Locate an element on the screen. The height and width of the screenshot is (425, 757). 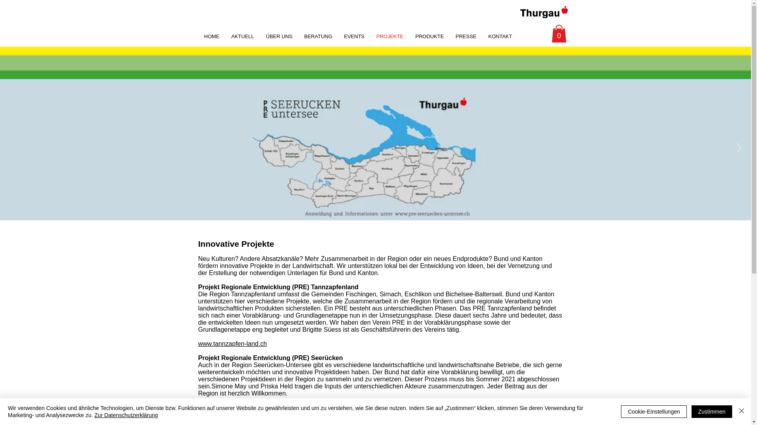
www.pre-seeruecken-untersee.ch is located at coordinates (245, 408).